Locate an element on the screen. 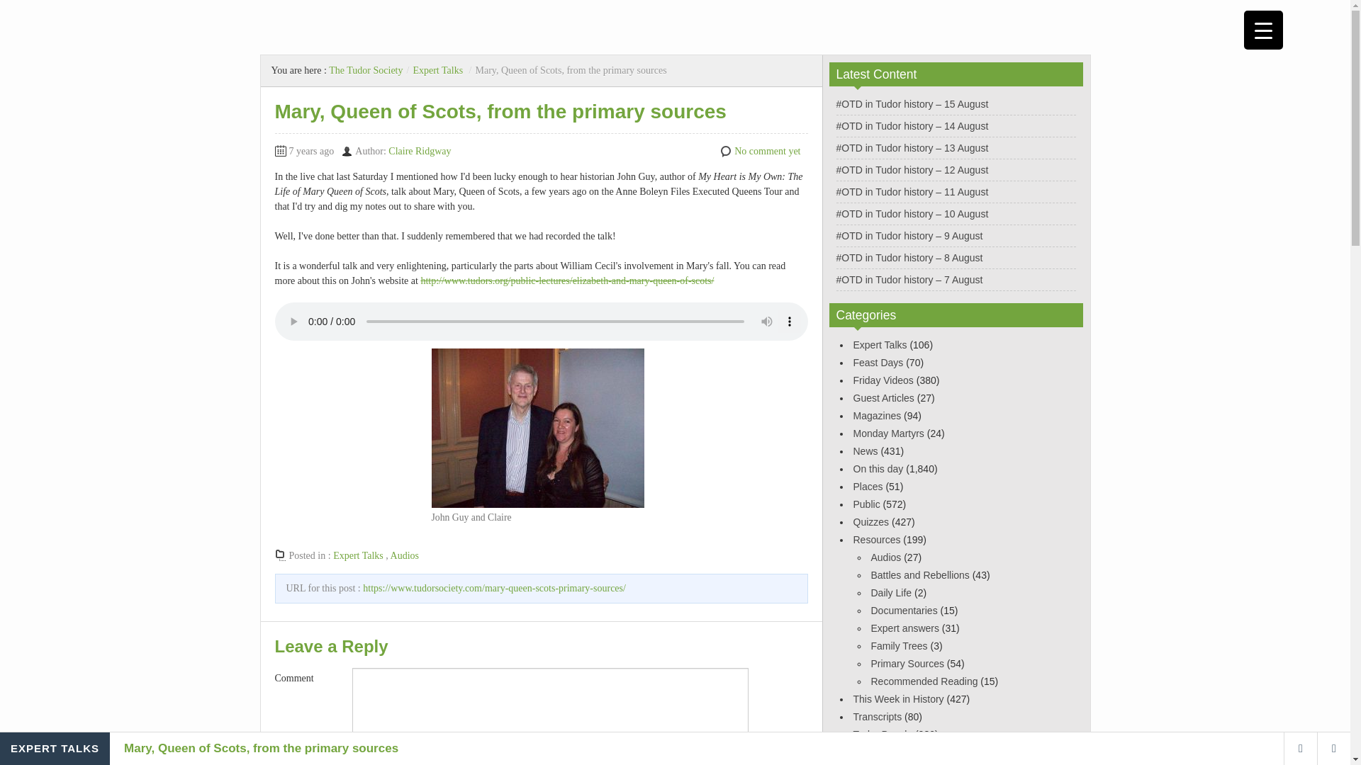  The Tudor Society is located at coordinates (366, 69).